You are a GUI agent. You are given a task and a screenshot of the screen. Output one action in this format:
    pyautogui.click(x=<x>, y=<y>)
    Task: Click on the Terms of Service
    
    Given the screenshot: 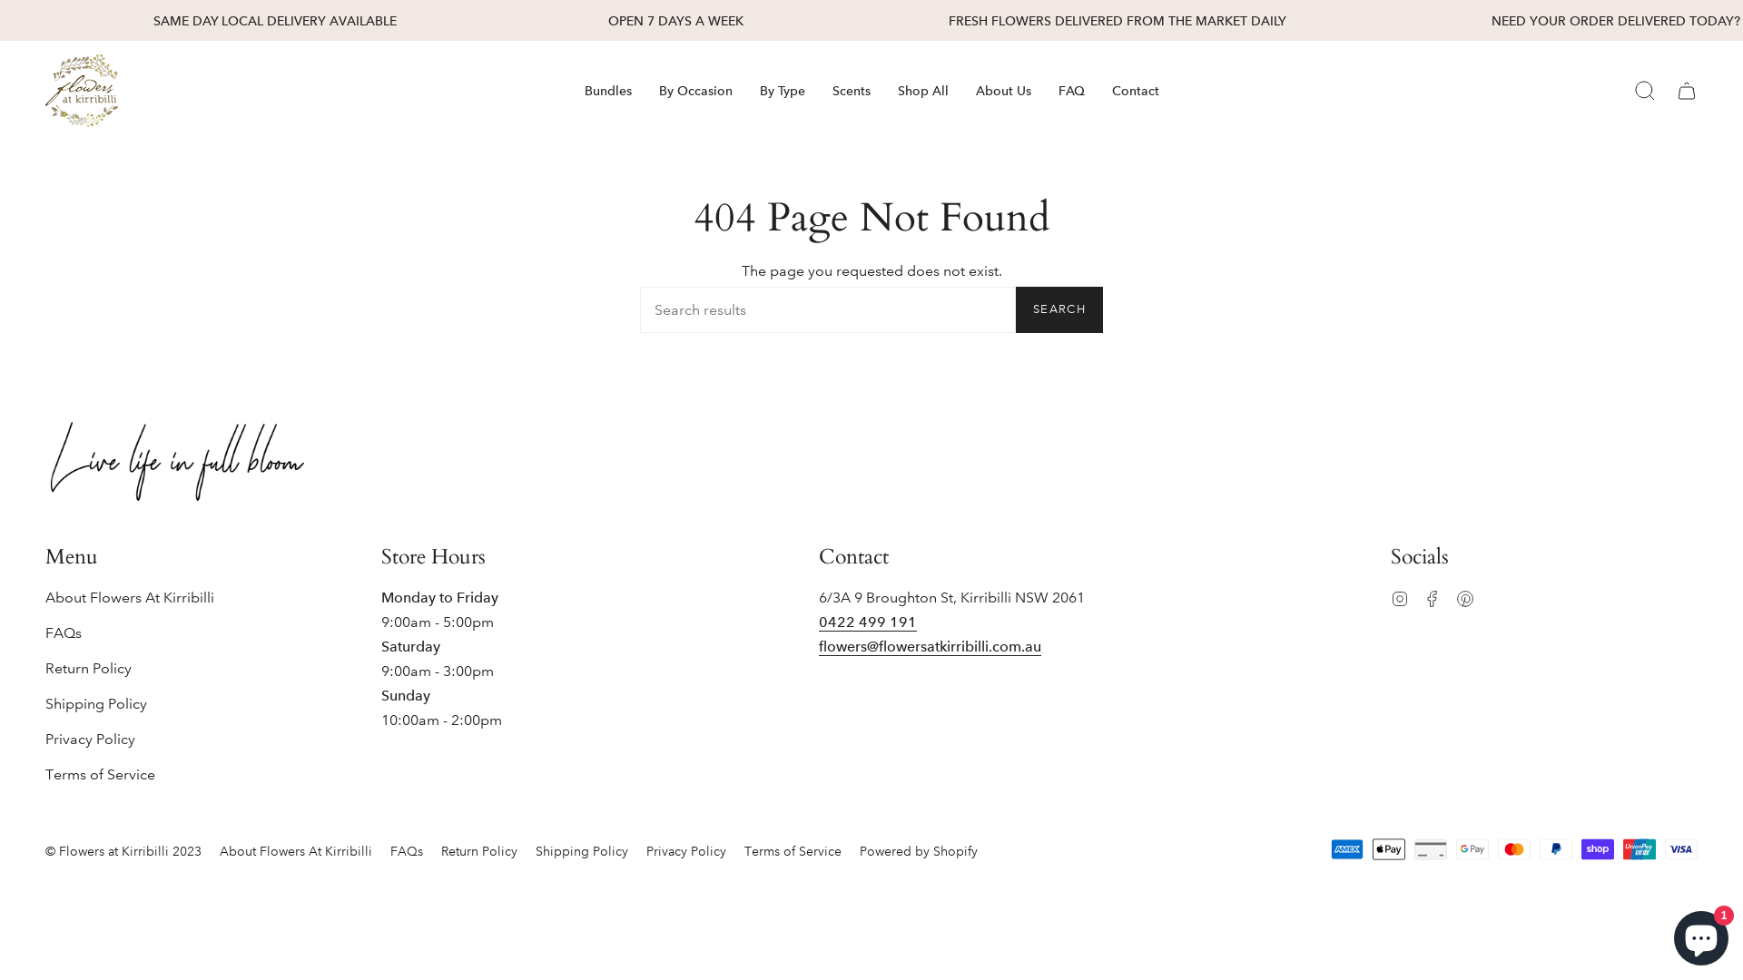 What is the action you would take?
    pyautogui.click(x=793, y=851)
    